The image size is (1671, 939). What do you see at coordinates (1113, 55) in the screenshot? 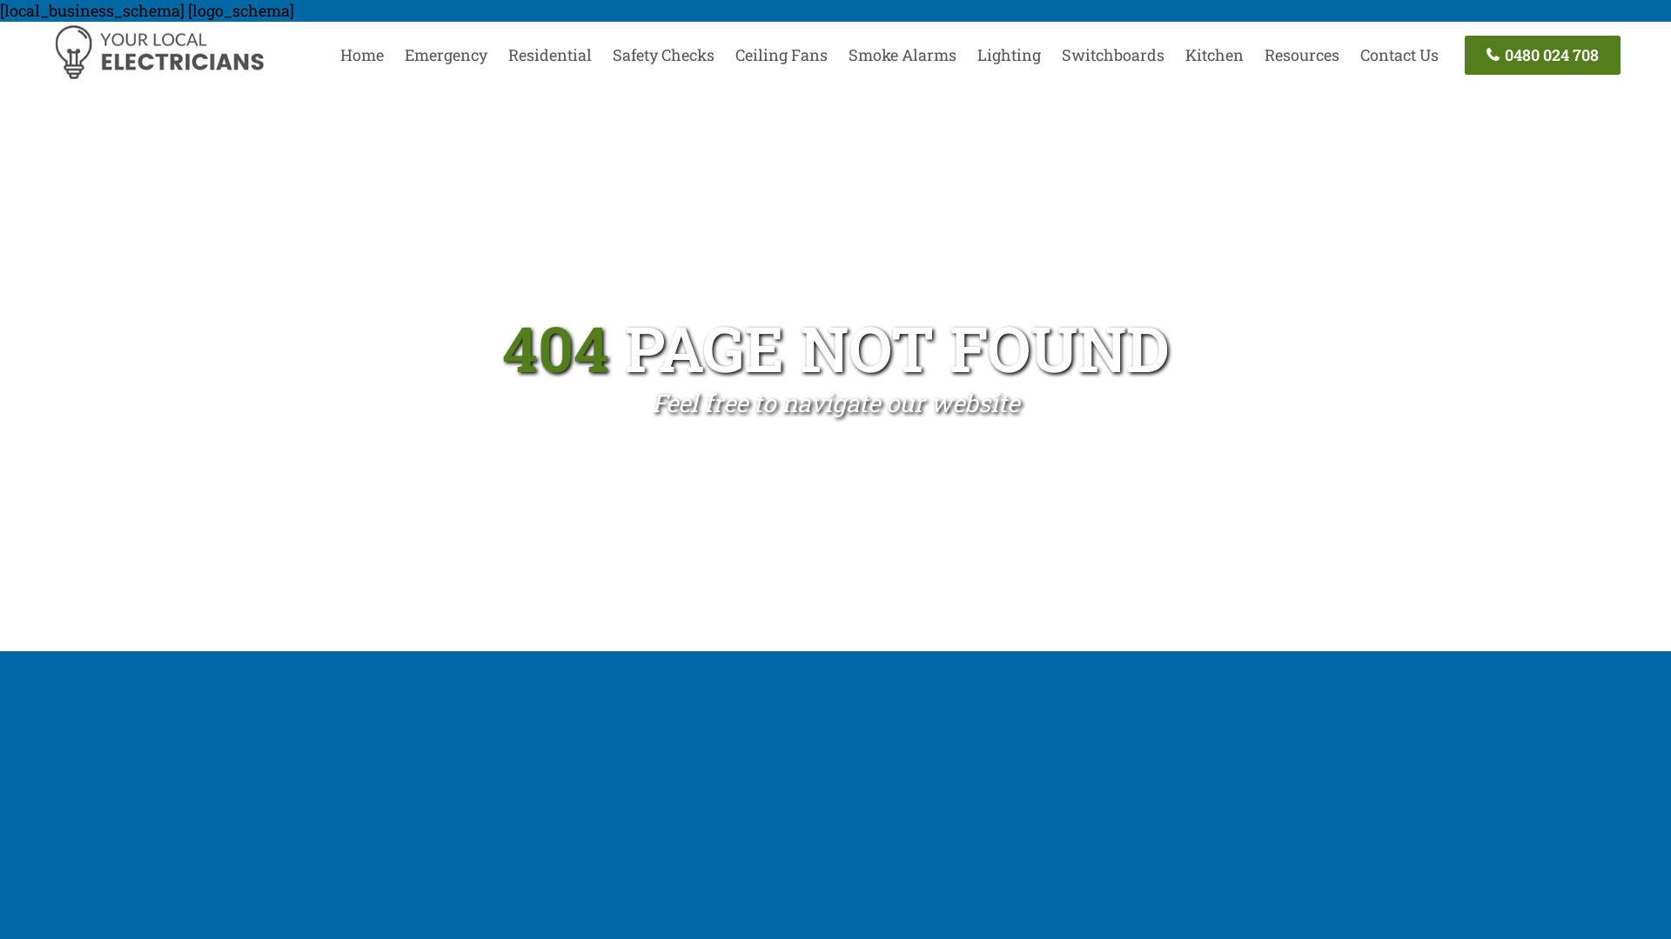
I see `Switchboards` at bounding box center [1113, 55].